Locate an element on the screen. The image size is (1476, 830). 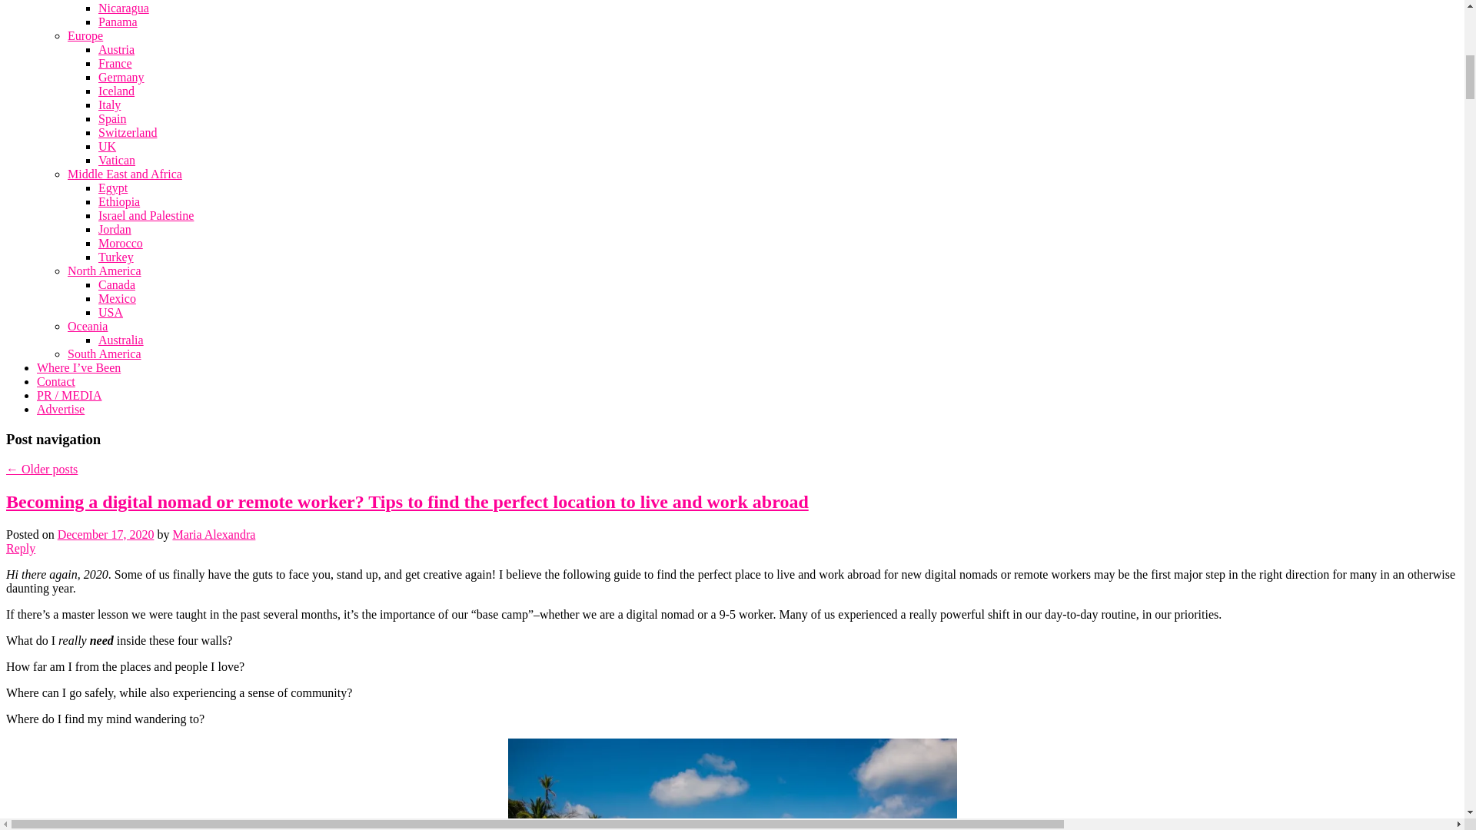
9:35 PM is located at coordinates (106, 534).